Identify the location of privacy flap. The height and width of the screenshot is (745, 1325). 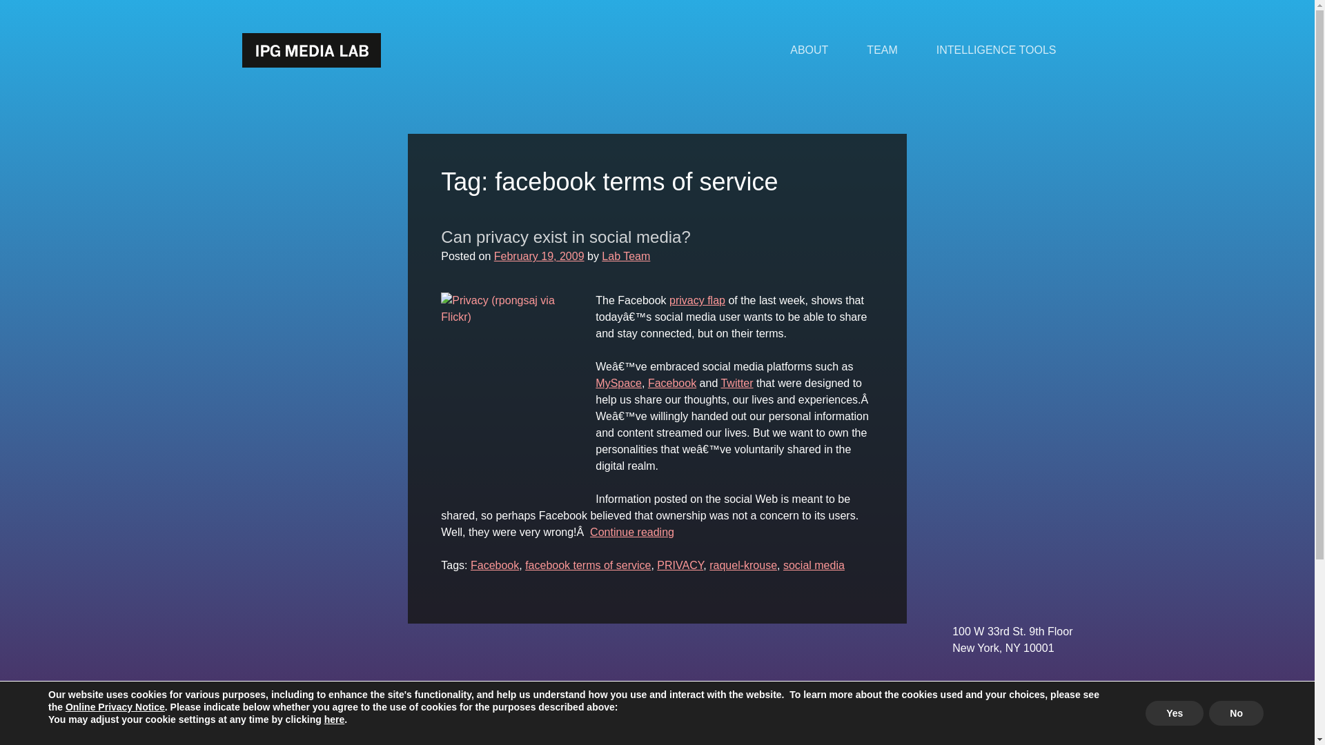
(697, 299).